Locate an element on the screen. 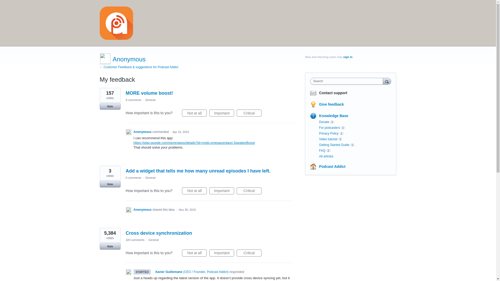 Image resolution: width=500 pixels, height=281 pixels. Anonymous is located at coordinates (129, 59).